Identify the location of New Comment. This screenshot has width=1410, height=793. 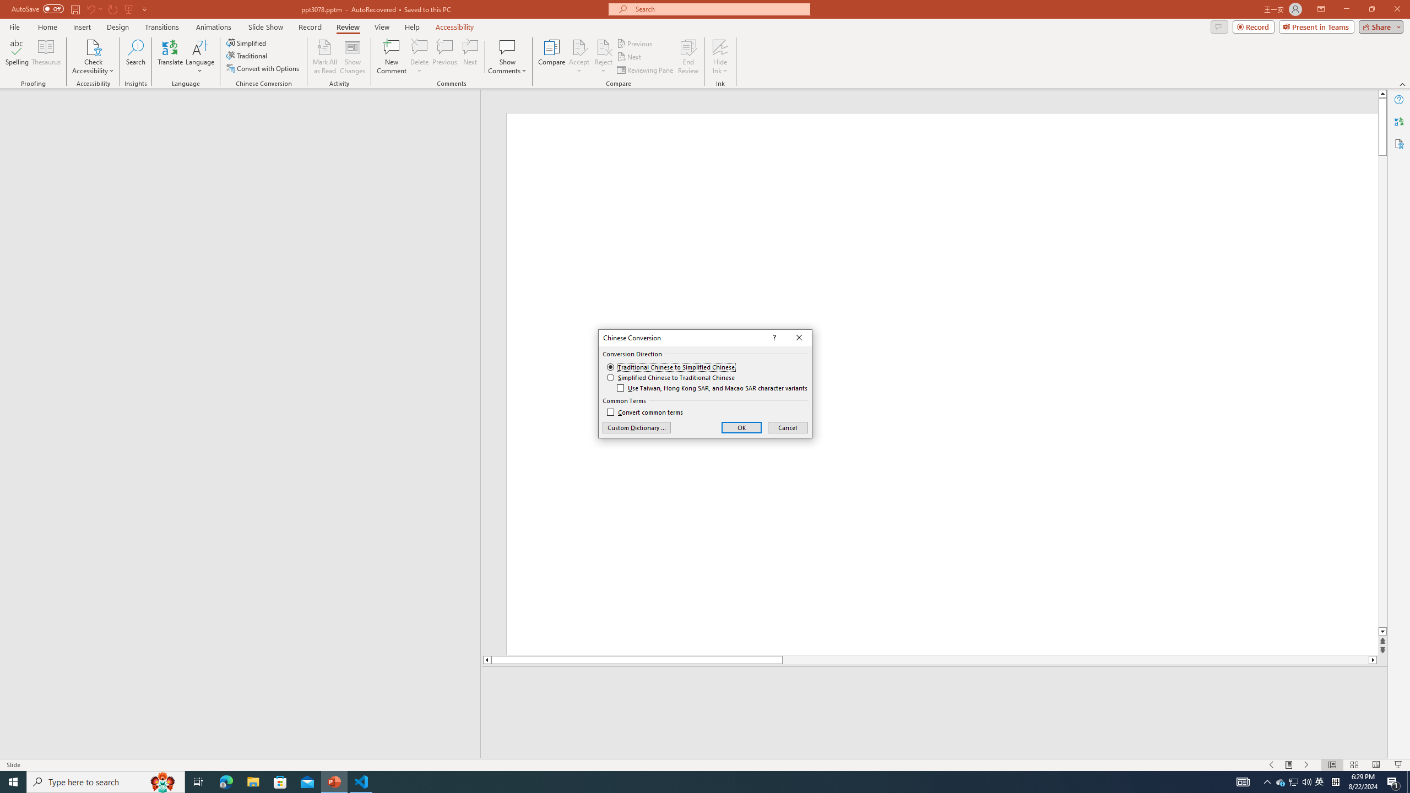
(391, 57).